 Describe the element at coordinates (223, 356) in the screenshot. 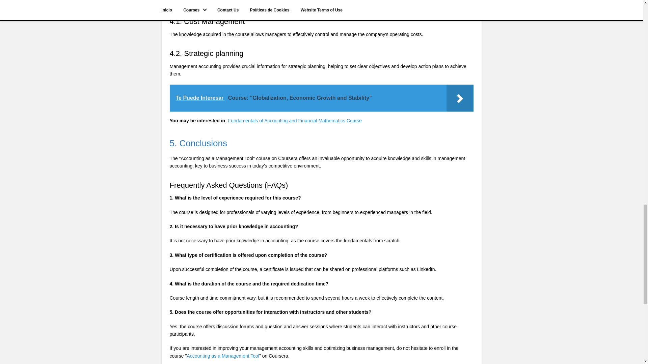

I see `Accounting as a Management Tool` at that location.